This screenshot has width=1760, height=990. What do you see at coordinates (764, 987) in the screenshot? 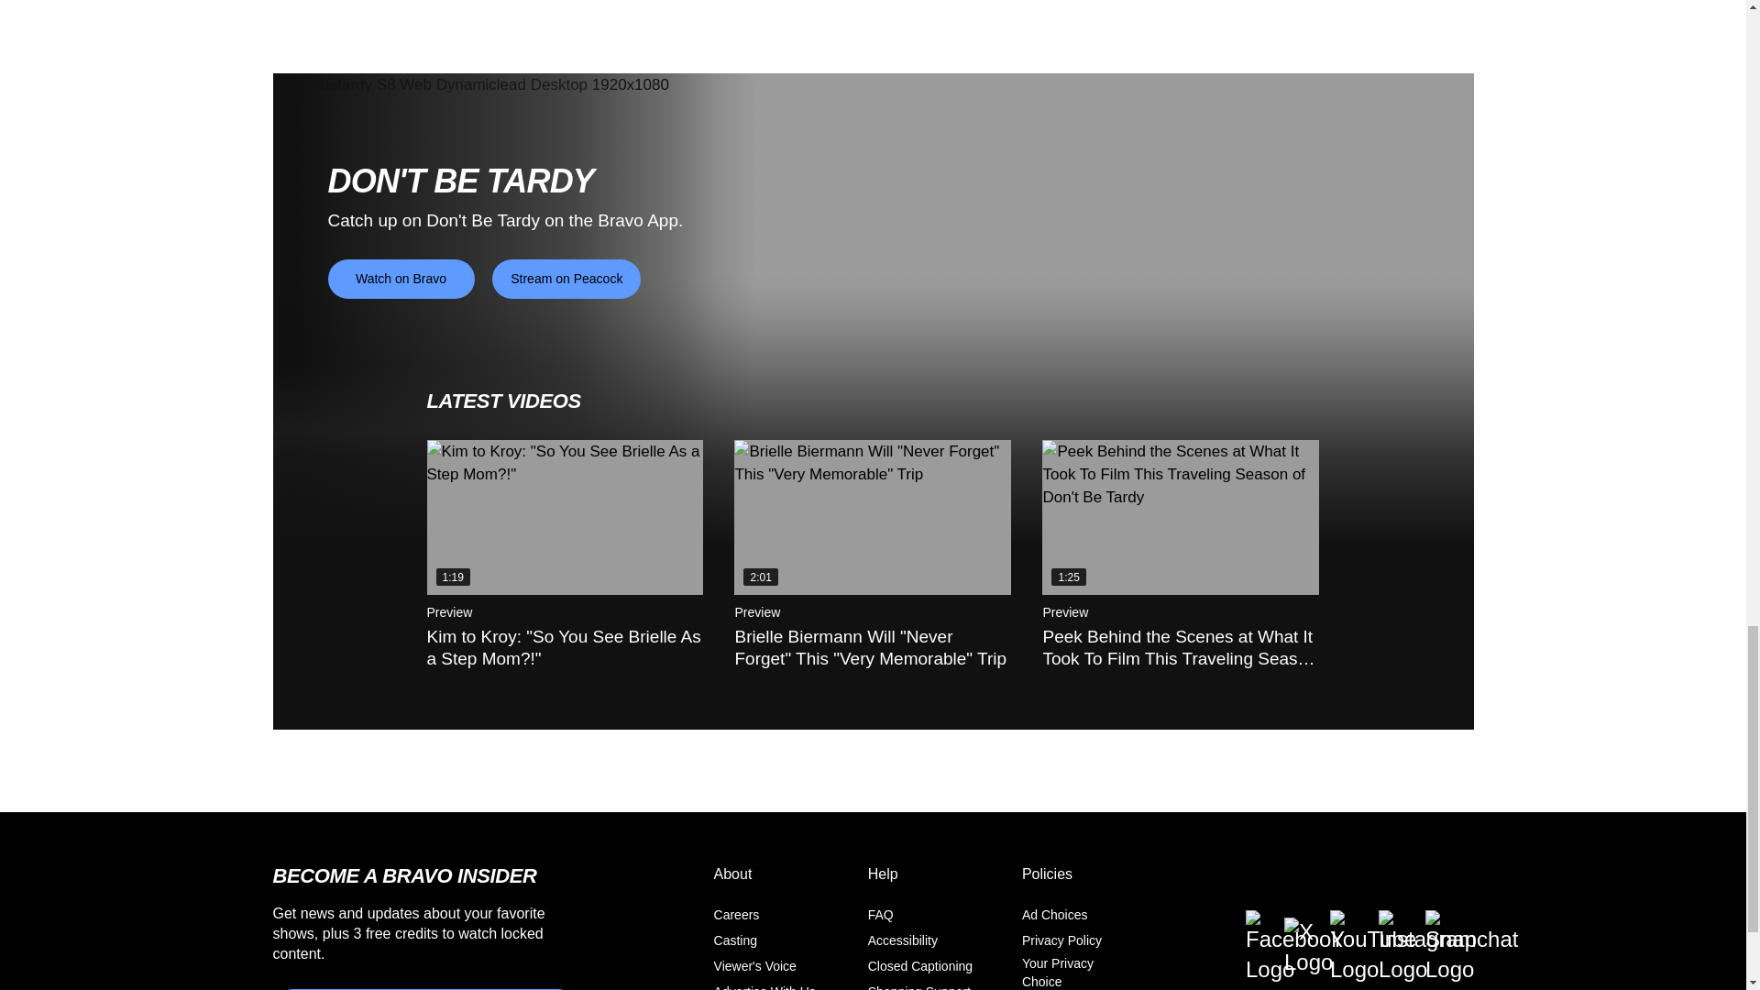
I see `Advertise With Us` at bounding box center [764, 987].